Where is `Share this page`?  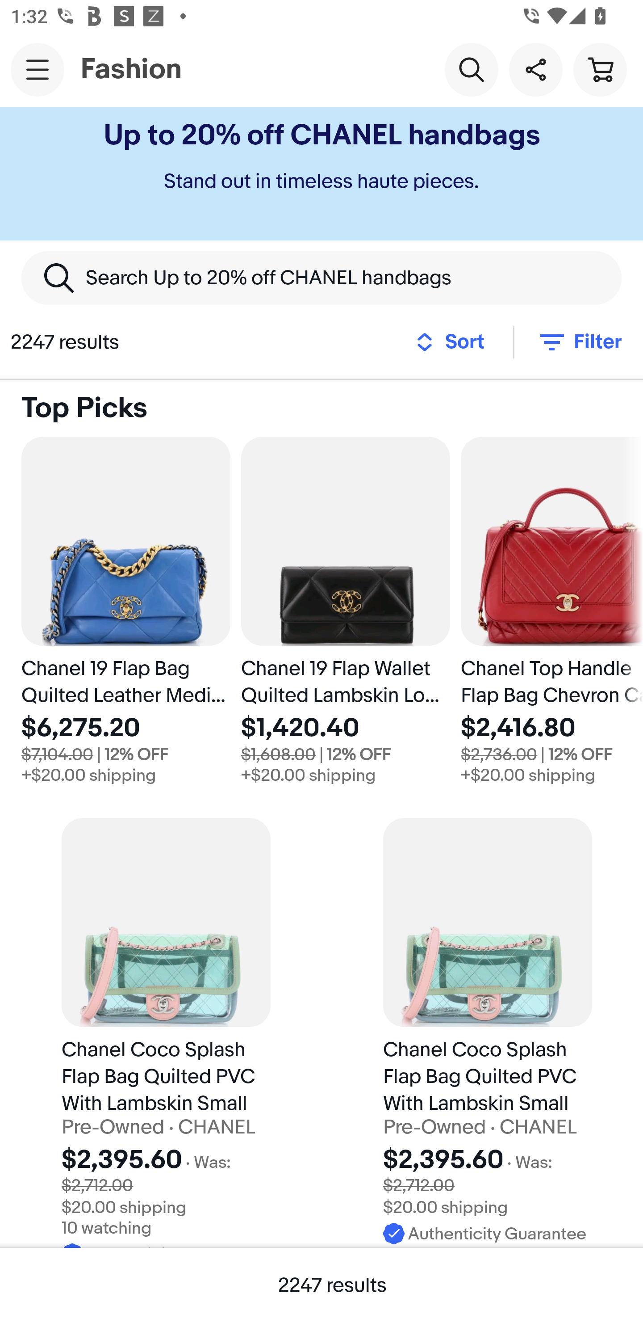
Share this page is located at coordinates (535, 69).